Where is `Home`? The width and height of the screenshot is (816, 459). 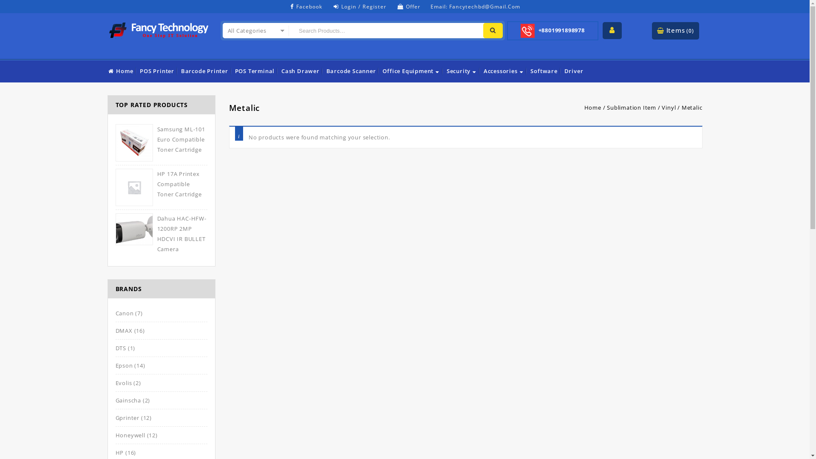 Home is located at coordinates (593, 108).